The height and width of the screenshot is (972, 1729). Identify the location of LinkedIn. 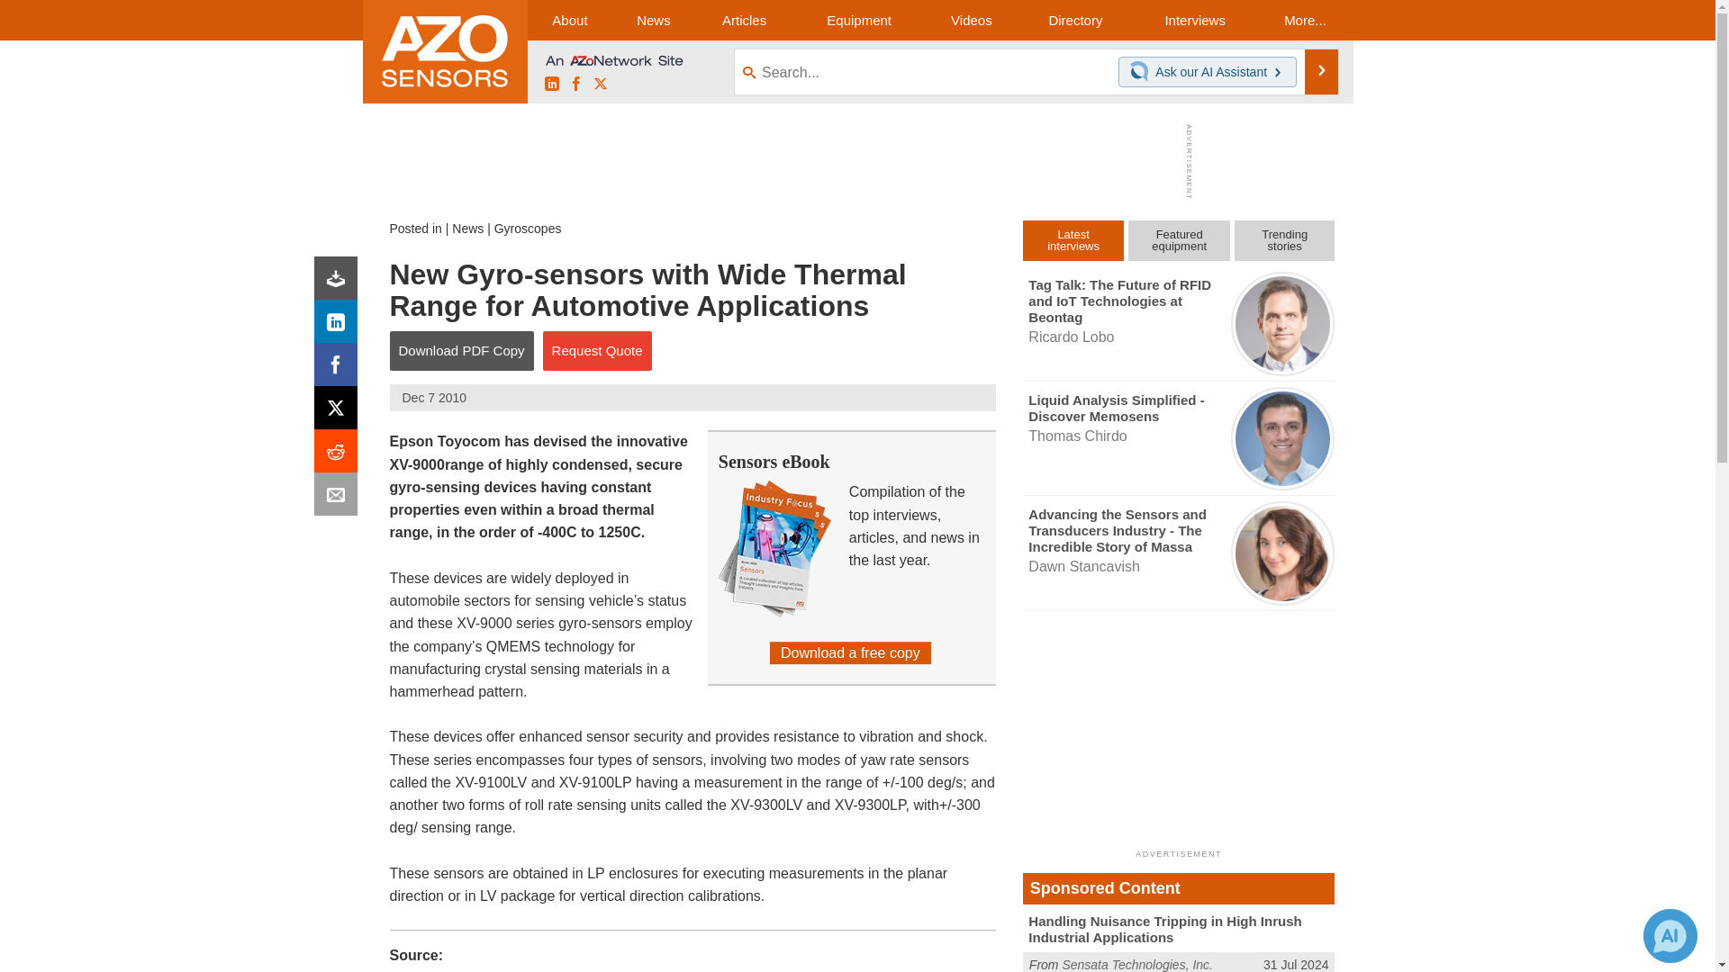
(339, 326).